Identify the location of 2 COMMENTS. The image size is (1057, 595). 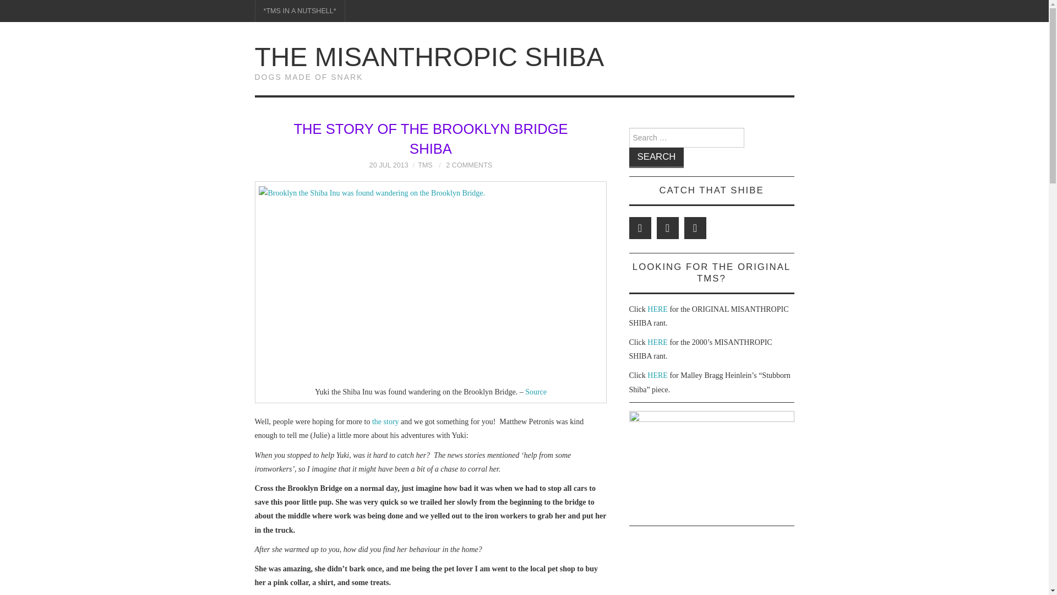
(469, 165).